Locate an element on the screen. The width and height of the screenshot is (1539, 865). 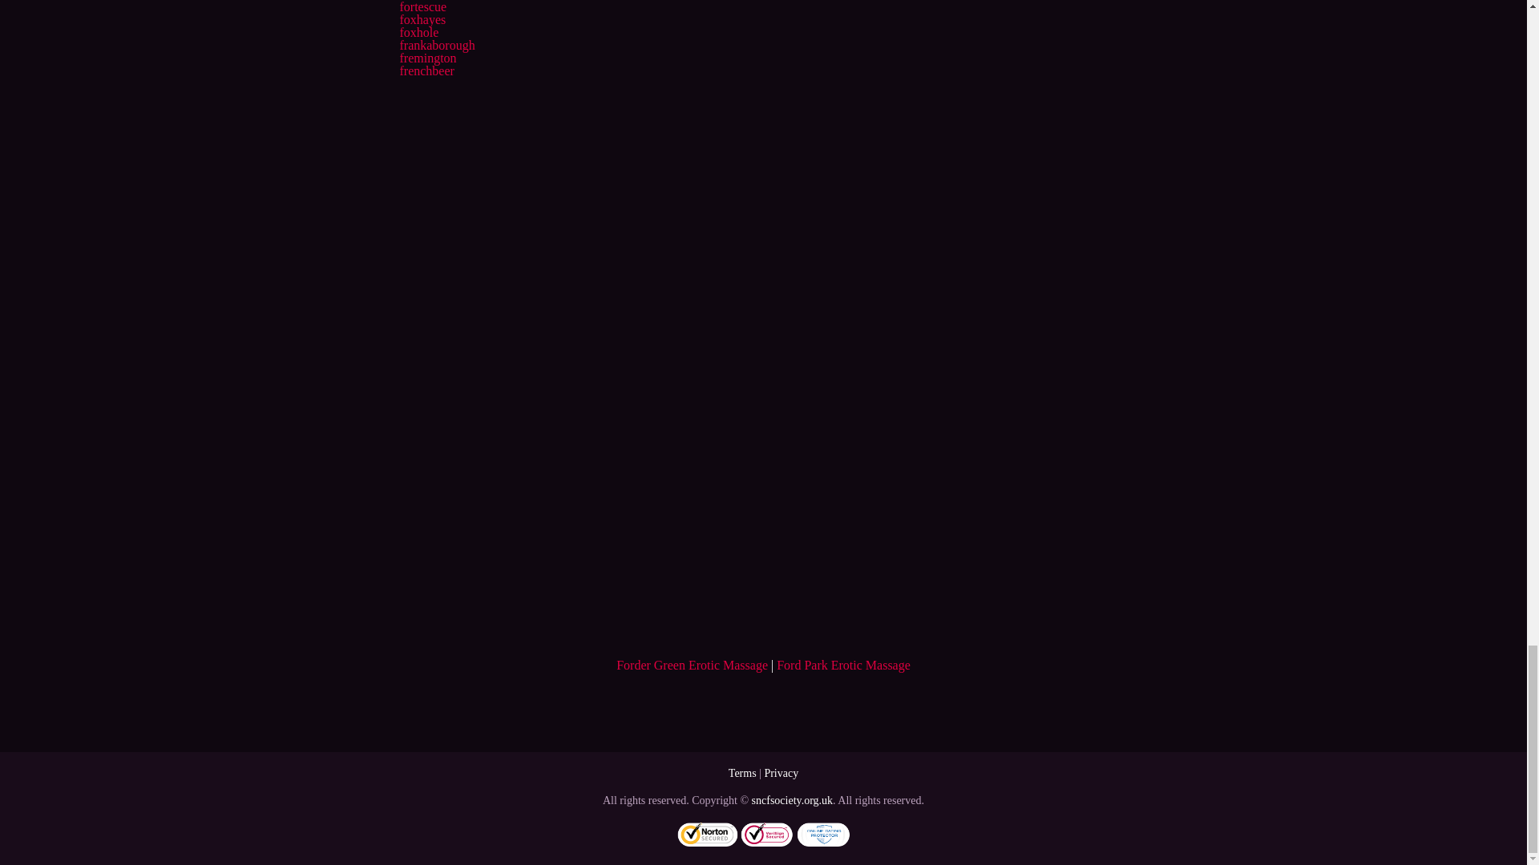
Ford Park Erotic Massage is located at coordinates (843, 665).